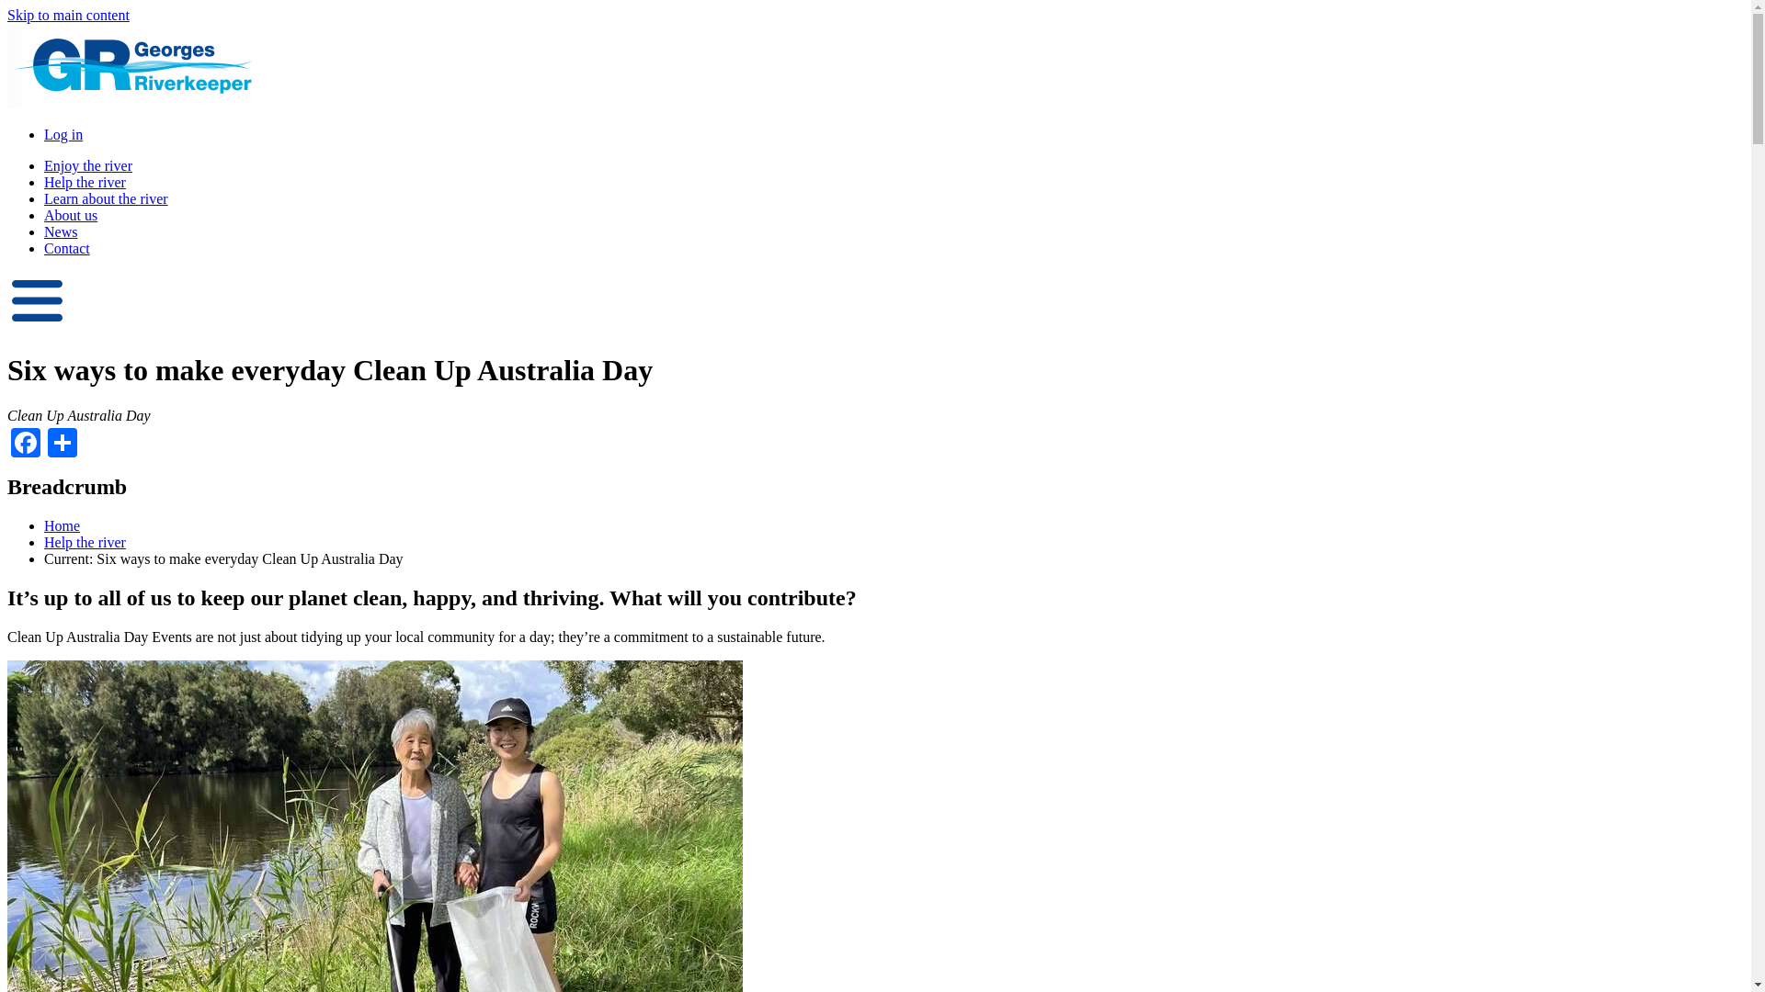 The image size is (1765, 992). Describe the element at coordinates (62, 525) in the screenshot. I see `Home` at that location.